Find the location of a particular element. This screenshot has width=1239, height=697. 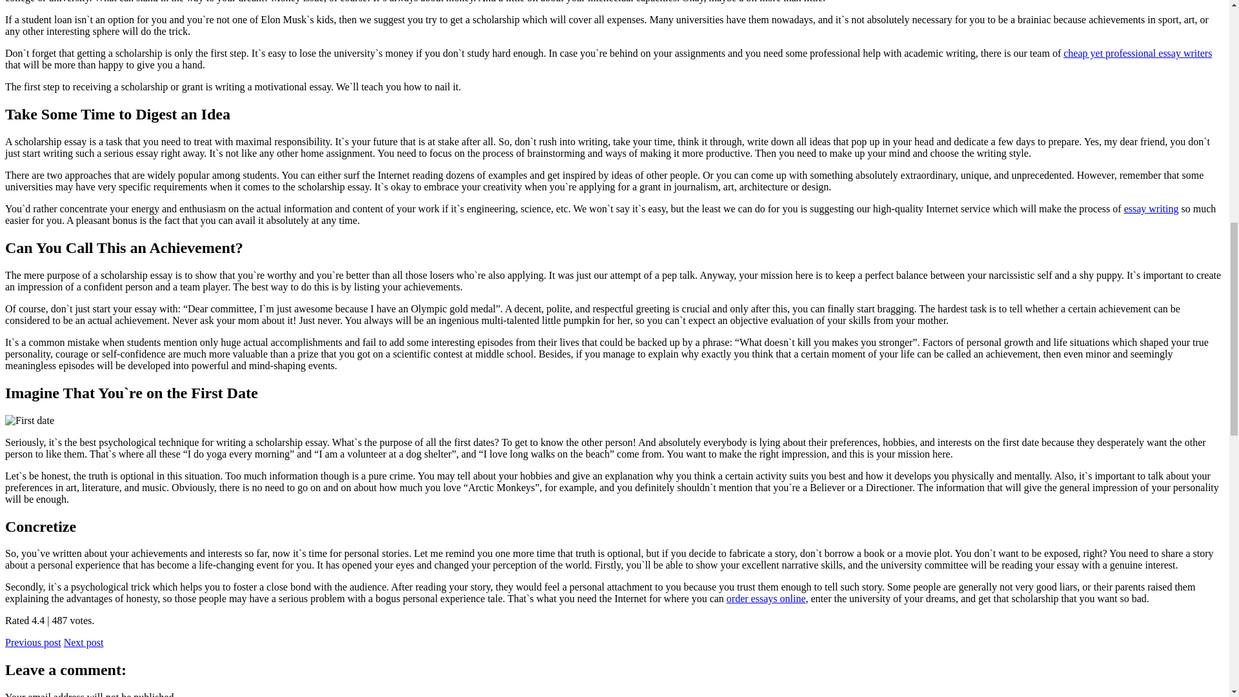

First date is located at coordinates (30, 420).